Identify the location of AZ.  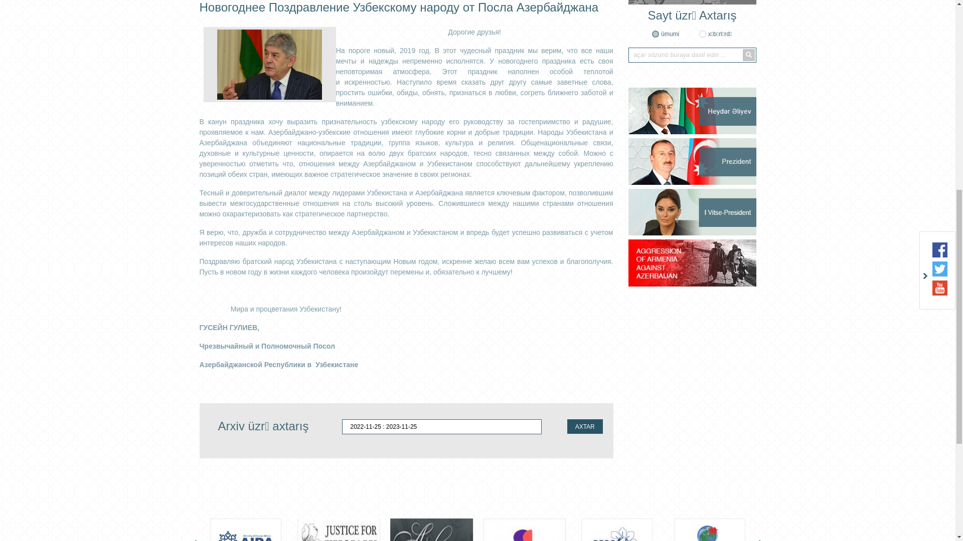
(733, 69).